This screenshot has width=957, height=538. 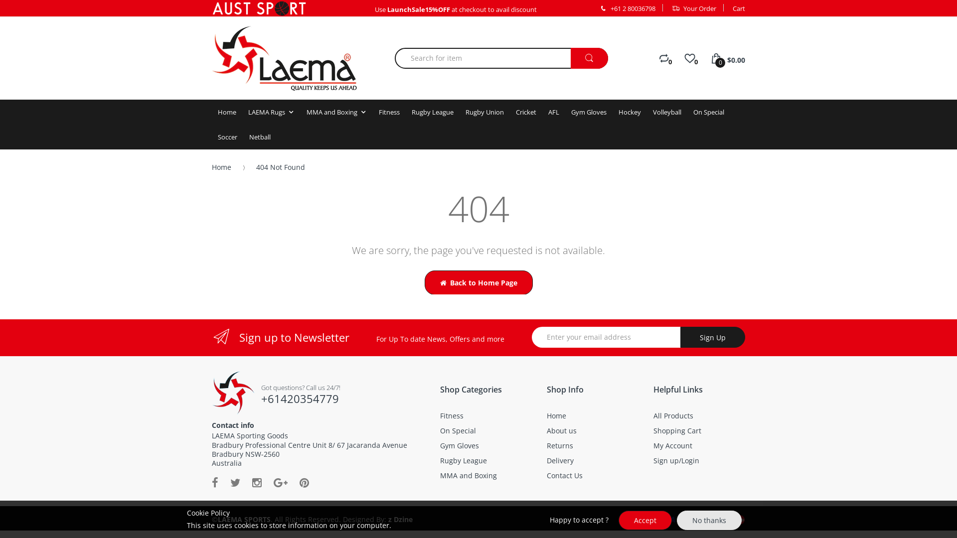 I want to click on Gym Gloves, so click(x=460, y=445).